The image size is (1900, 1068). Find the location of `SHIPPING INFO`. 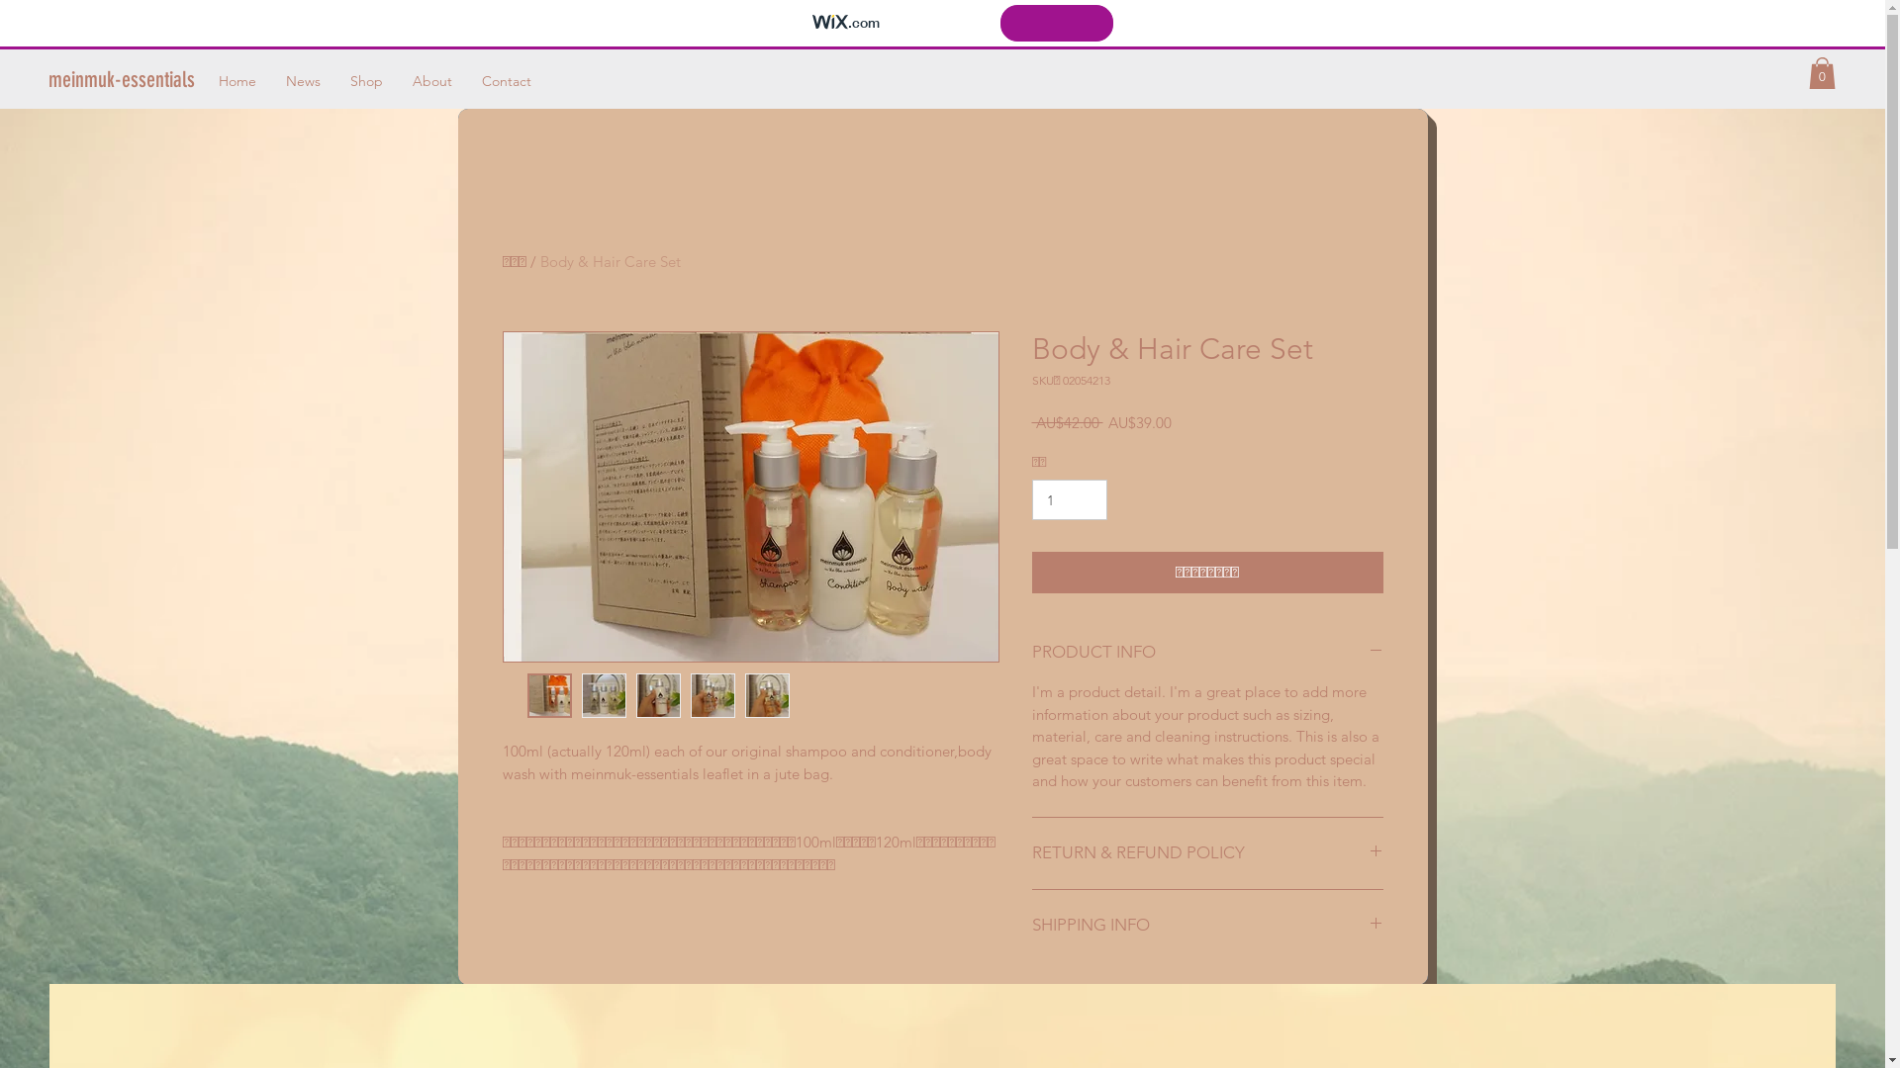

SHIPPING INFO is located at coordinates (1207, 926).